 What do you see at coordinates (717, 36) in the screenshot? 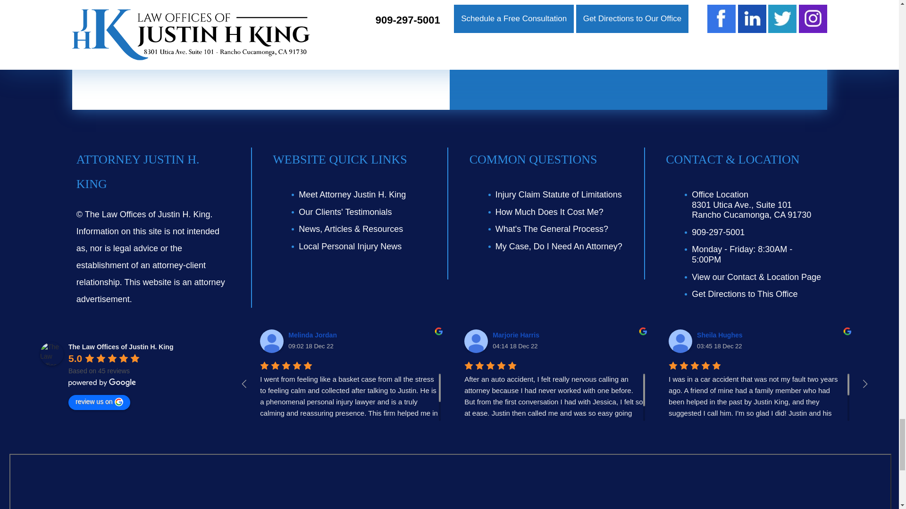
I see `Submit Your Message` at bounding box center [717, 36].